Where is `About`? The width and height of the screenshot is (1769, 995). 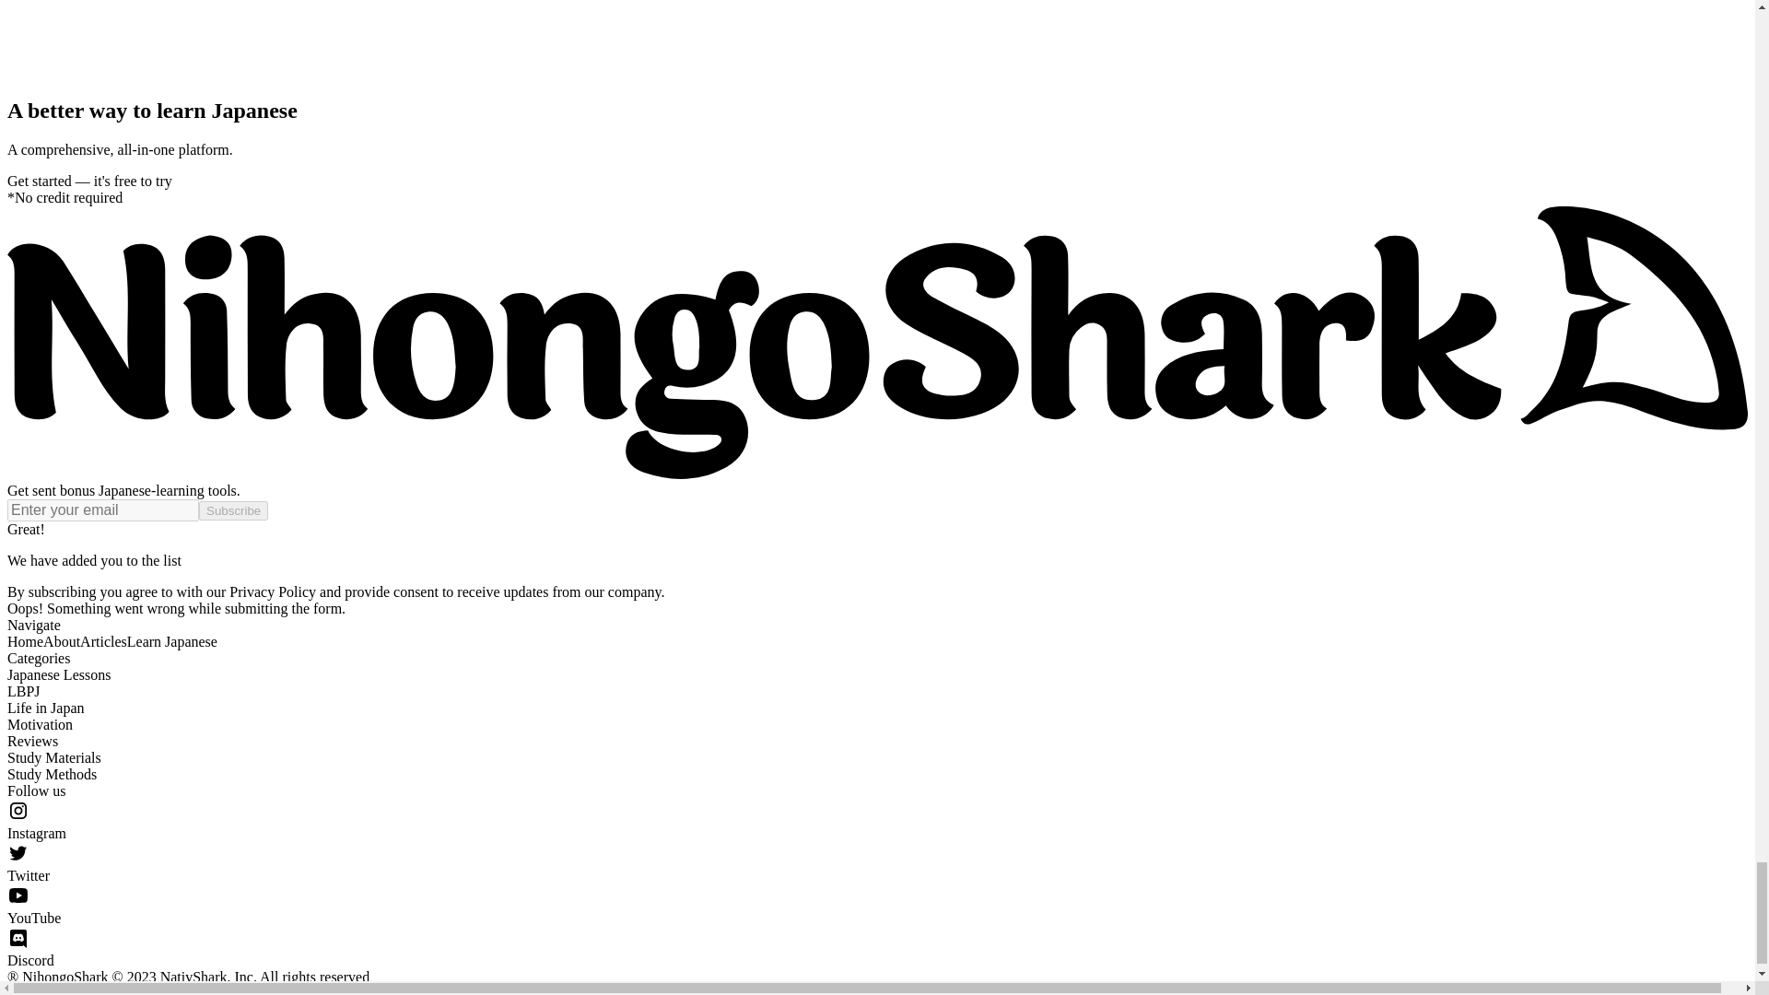
About is located at coordinates (61, 641).